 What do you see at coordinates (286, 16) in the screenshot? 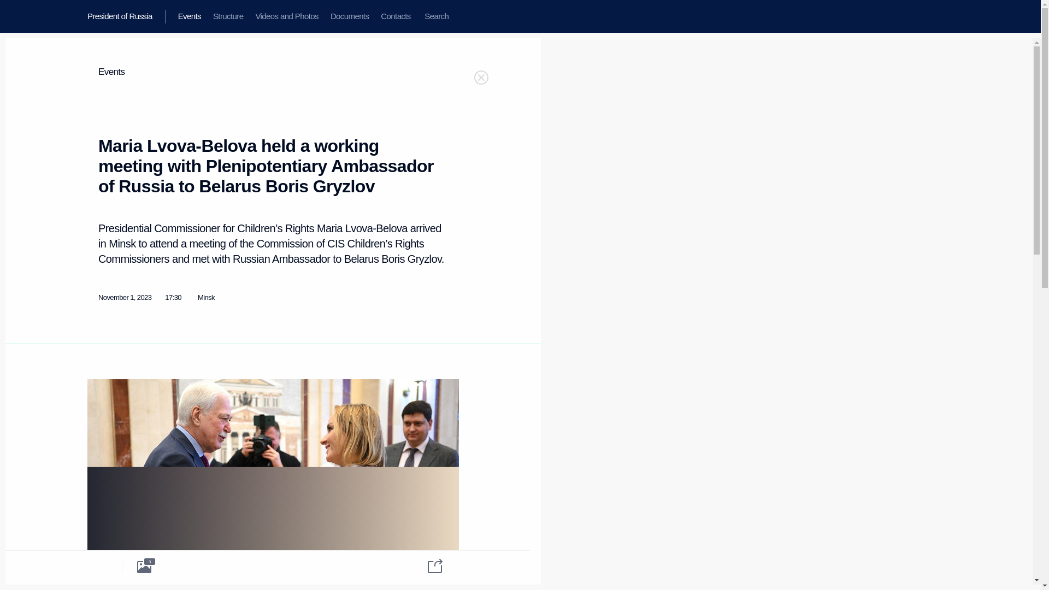
I see `Videos and Photos` at bounding box center [286, 16].